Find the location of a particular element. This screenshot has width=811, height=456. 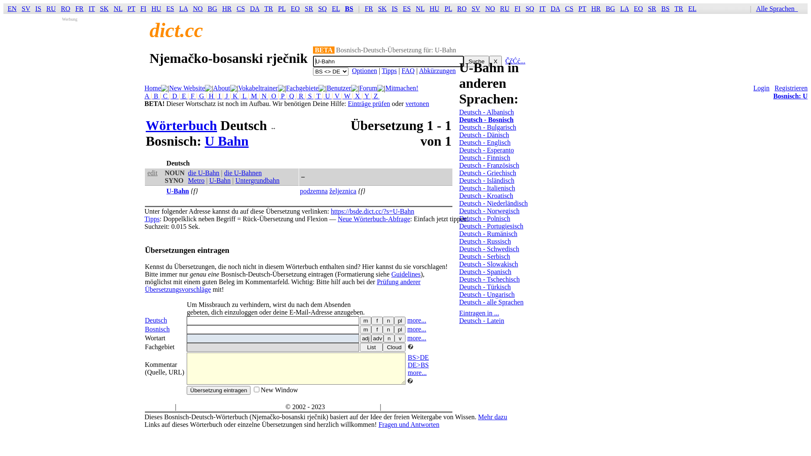

Deutsch - Griechisch is located at coordinates (487, 173).